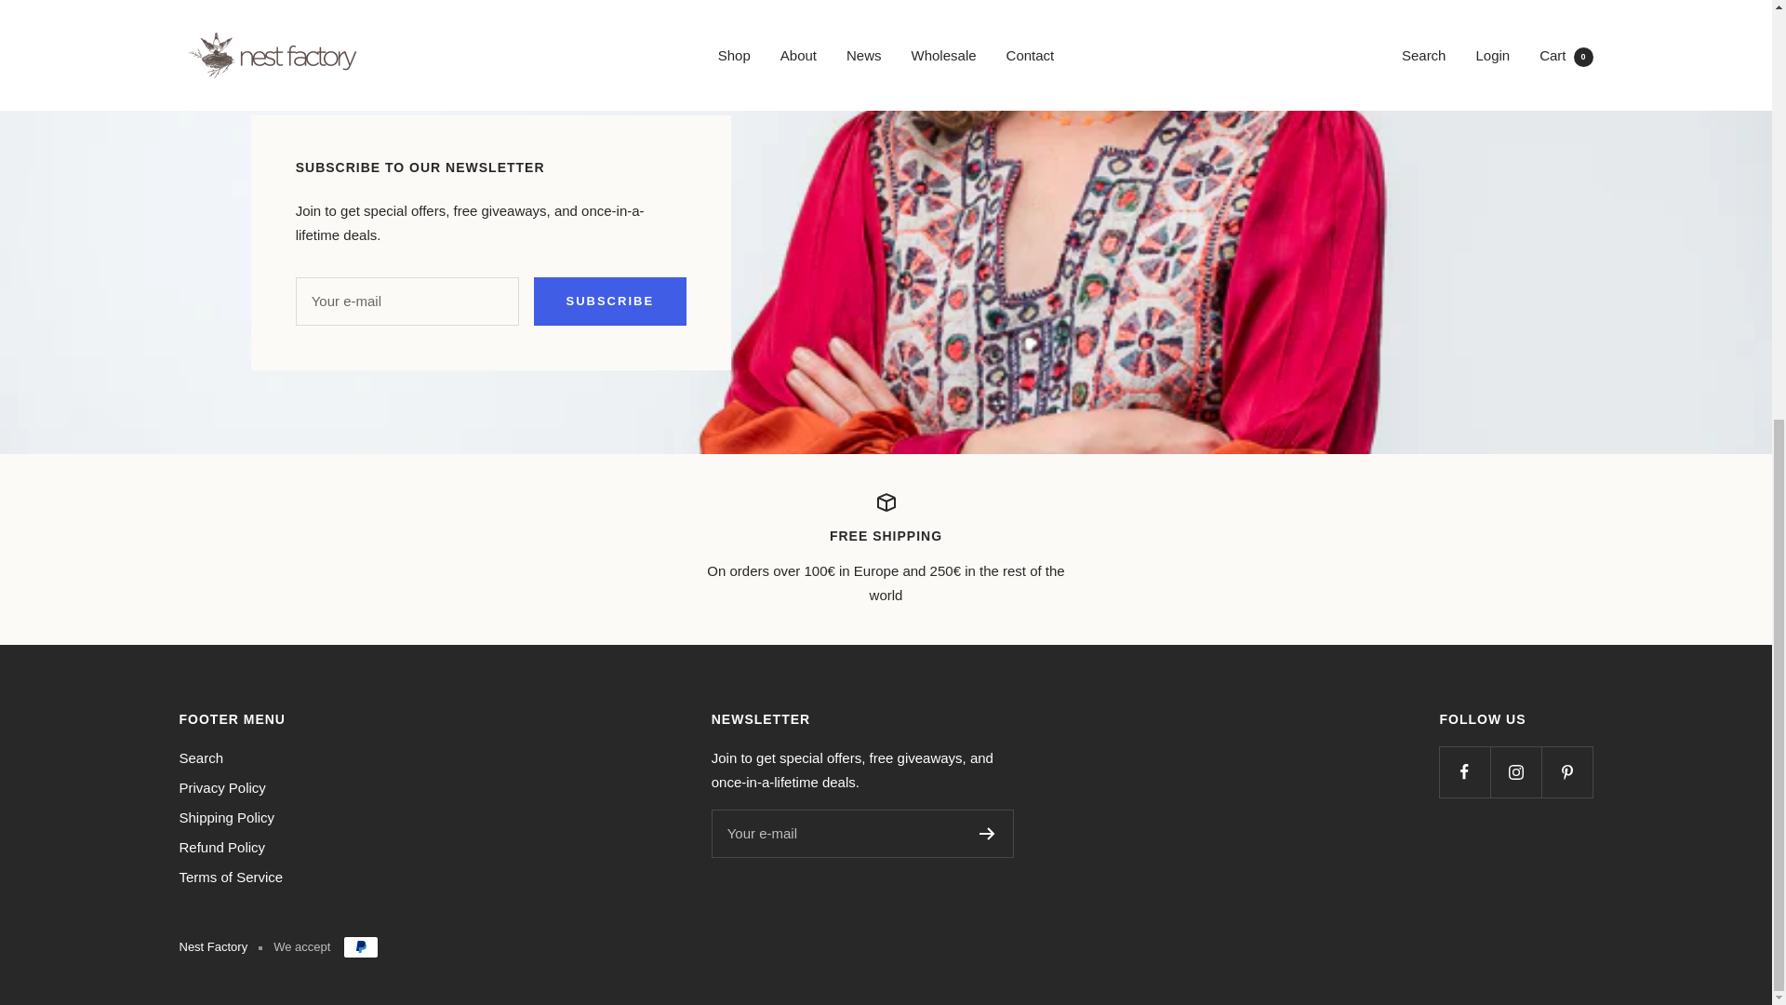  What do you see at coordinates (201, 758) in the screenshot?
I see `Search` at bounding box center [201, 758].